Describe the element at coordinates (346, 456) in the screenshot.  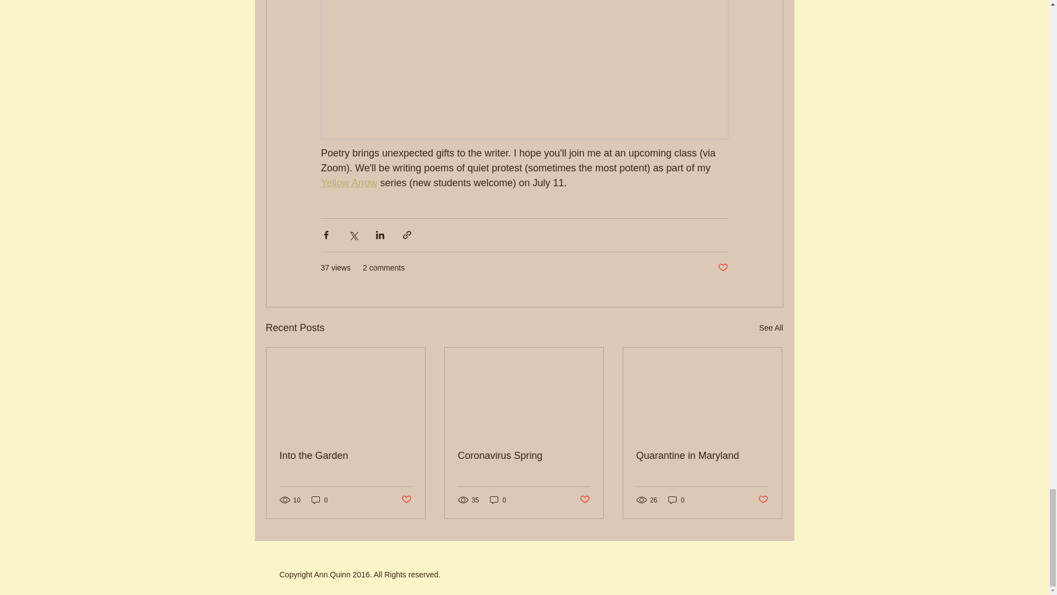
I see `Into the Garden` at that location.